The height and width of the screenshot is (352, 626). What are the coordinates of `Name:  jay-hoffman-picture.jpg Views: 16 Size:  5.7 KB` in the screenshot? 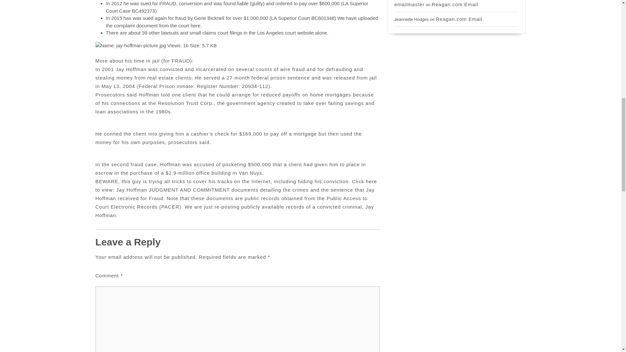 It's located at (156, 46).